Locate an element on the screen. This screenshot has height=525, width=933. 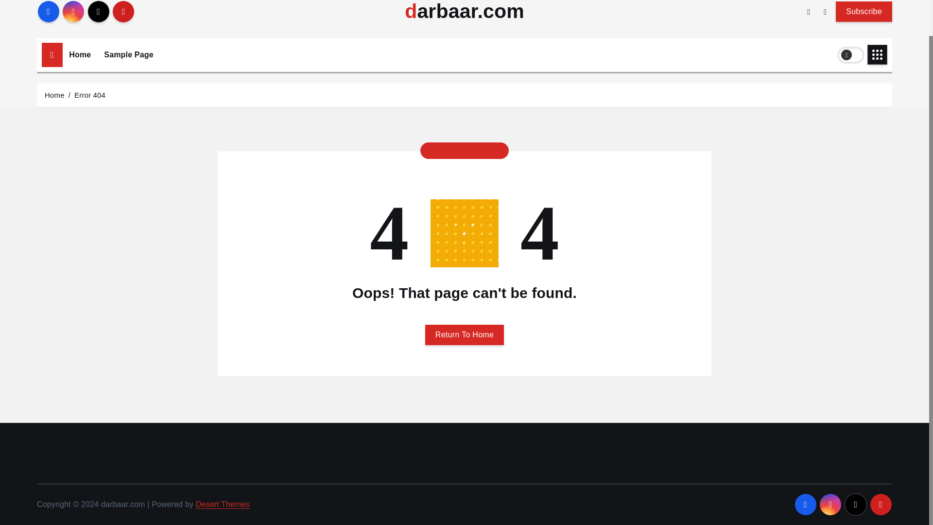
Return To Home is located at coordinates (465, 334).